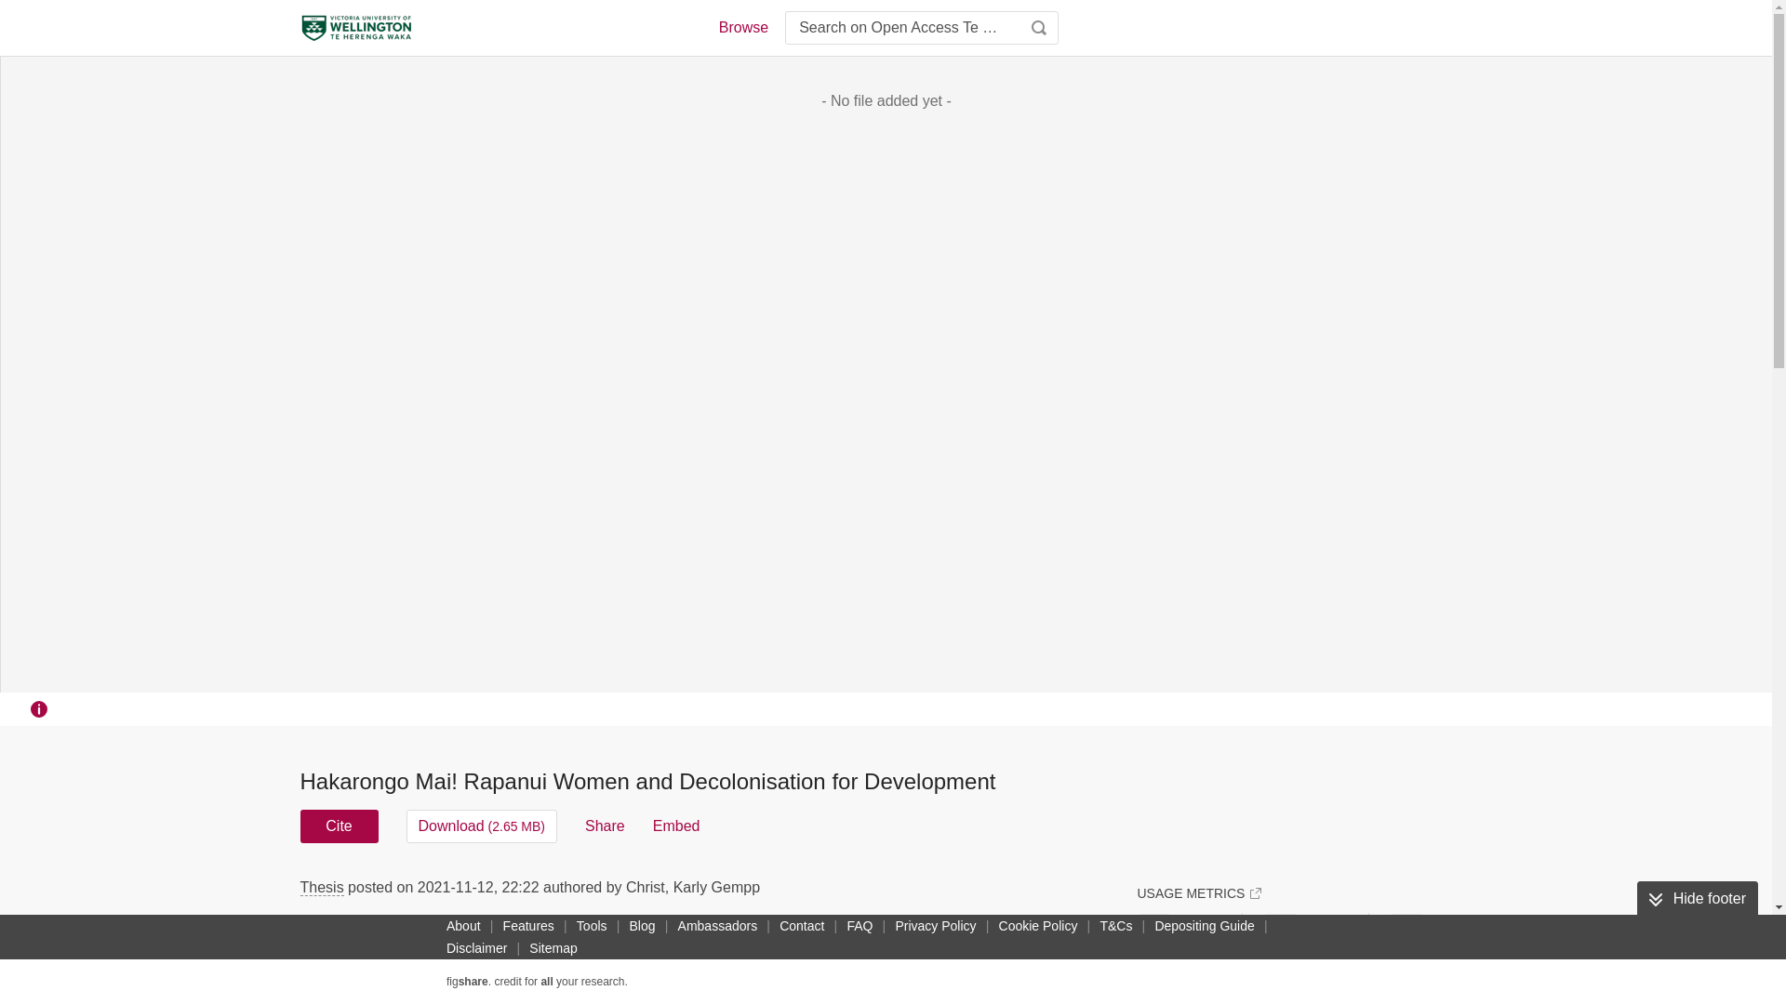 This screenshot has width=1786, height=1004. I want to click on Hide footer, so click(1697, 899).